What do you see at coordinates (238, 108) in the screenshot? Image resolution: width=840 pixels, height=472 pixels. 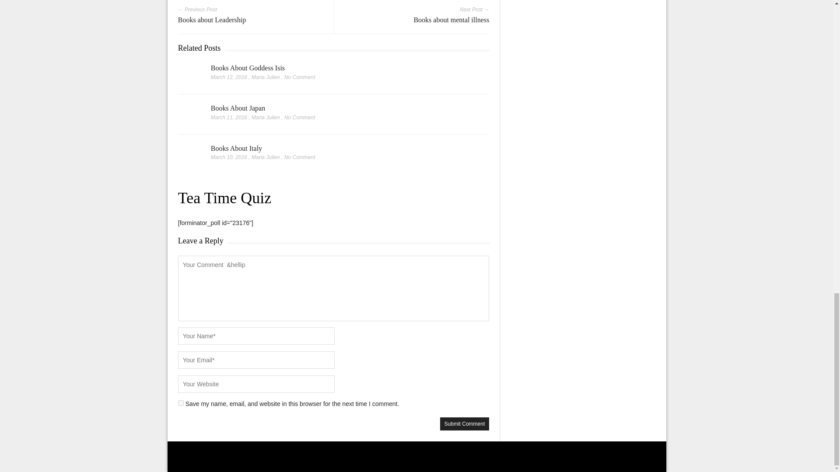 I see `Books About Japan` at bounding box center [238, 108].